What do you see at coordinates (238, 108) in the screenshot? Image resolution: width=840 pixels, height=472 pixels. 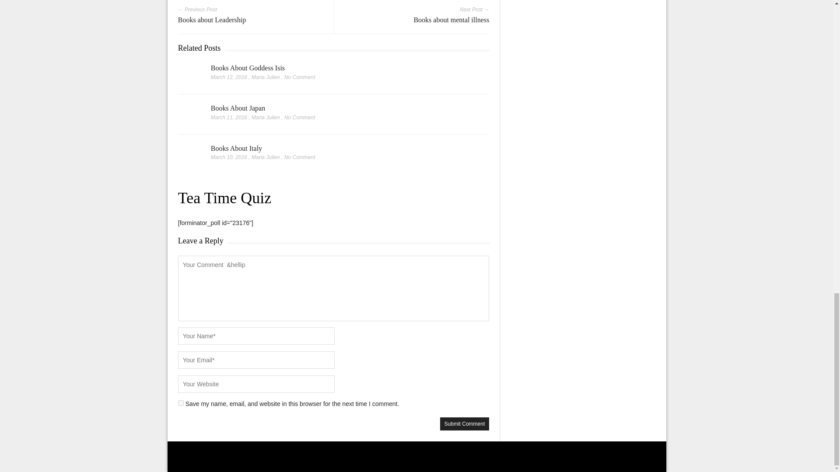 I see `Books About Japan` at bounding box center [238, 108].